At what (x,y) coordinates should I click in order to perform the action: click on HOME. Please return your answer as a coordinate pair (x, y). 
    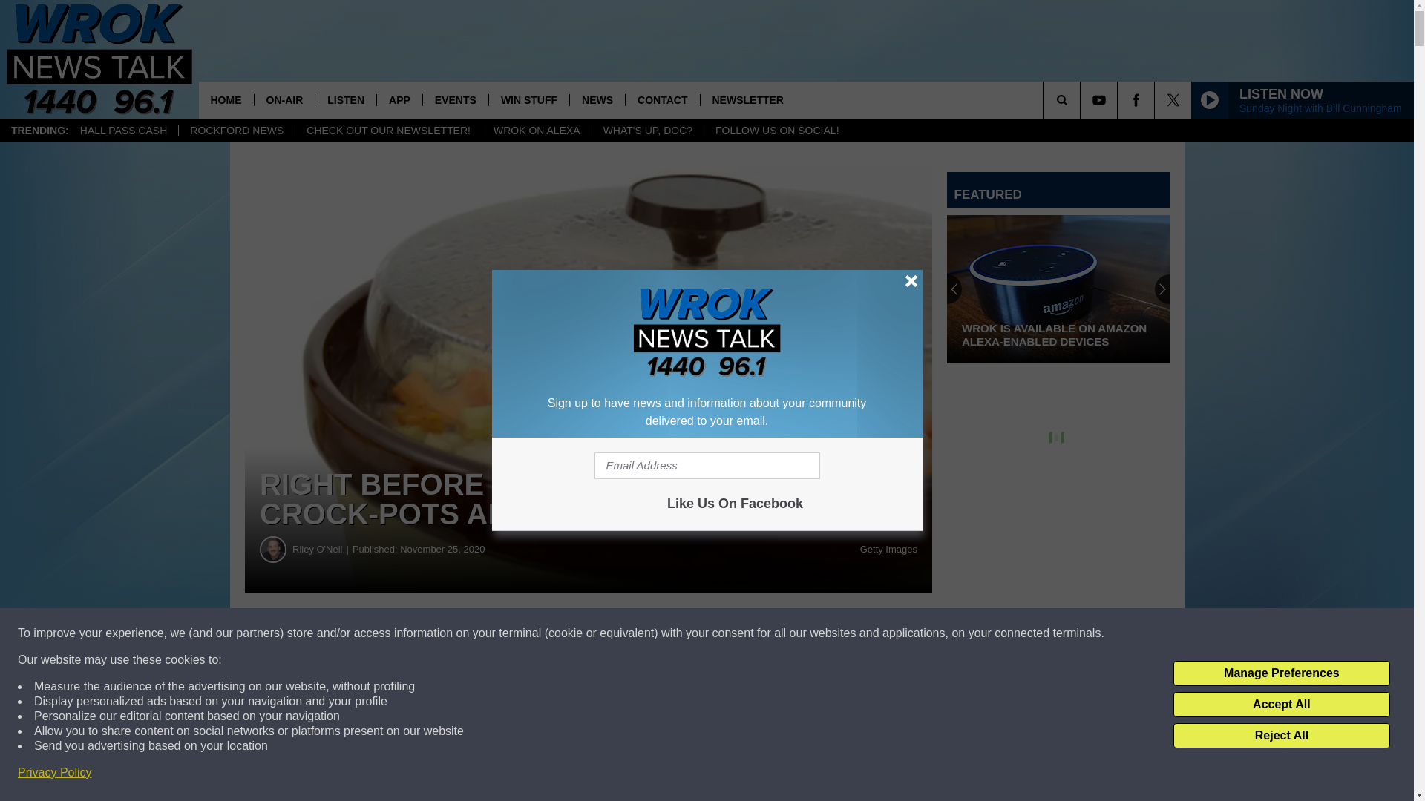
    Looking at the image, I should click on (226, 99).